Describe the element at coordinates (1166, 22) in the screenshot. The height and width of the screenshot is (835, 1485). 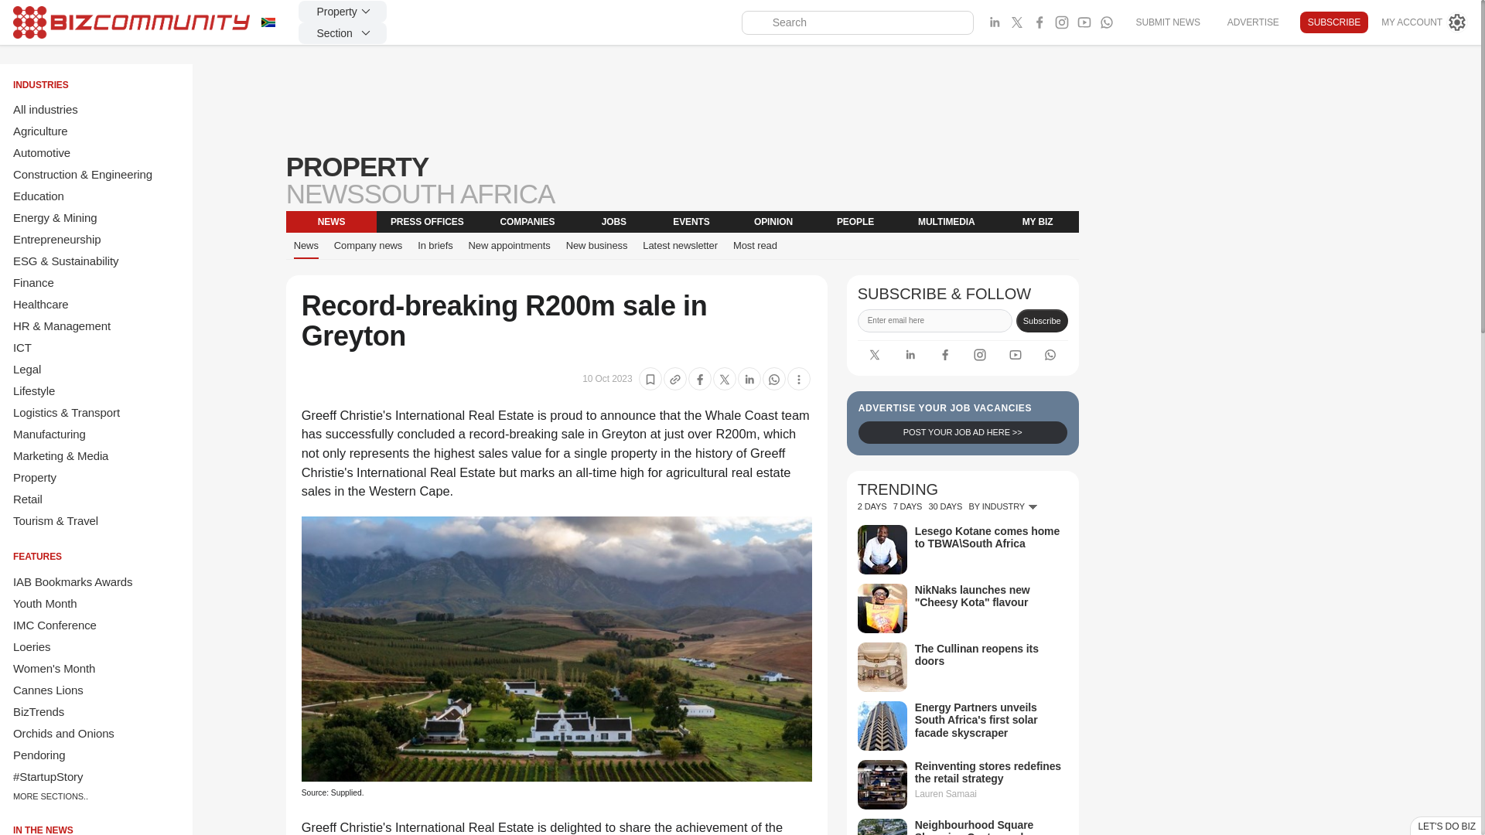
I see `SUBMIT NEWS` at that location.